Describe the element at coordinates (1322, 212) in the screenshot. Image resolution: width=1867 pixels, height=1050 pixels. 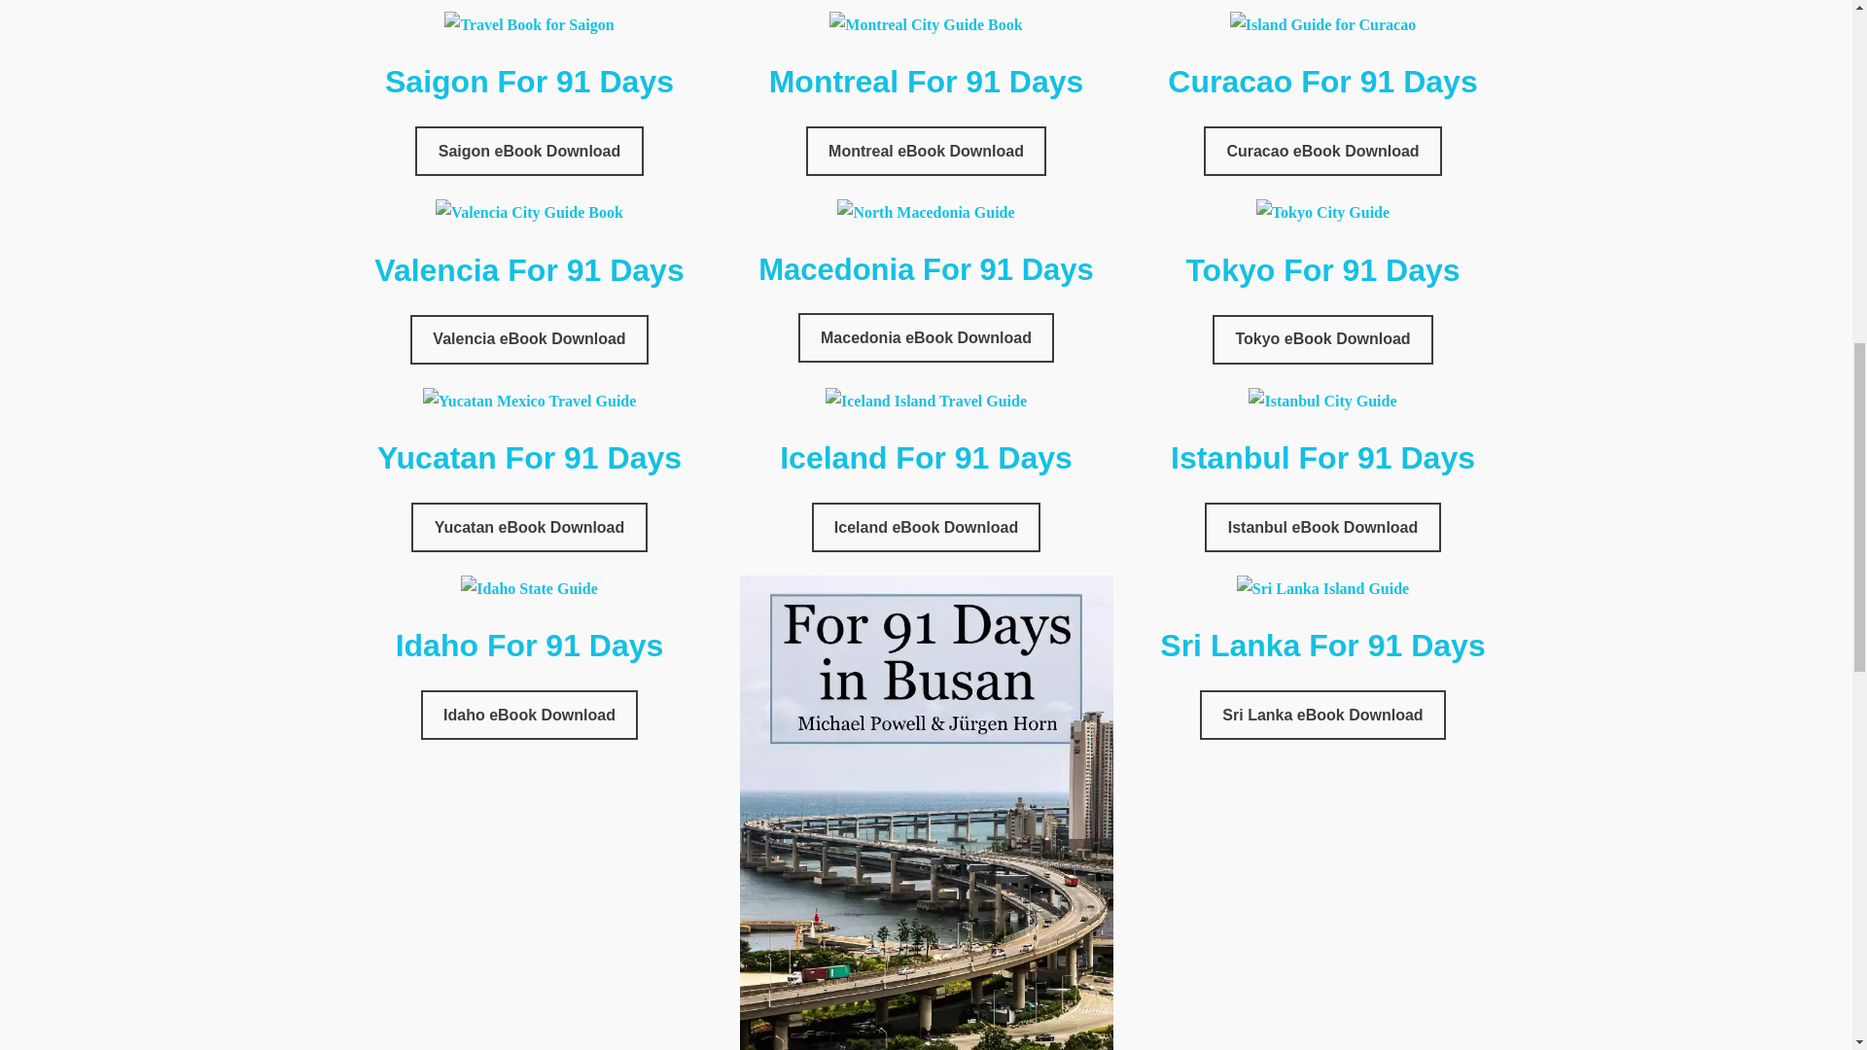
I see `Our Travel eBooks 10` at that location.